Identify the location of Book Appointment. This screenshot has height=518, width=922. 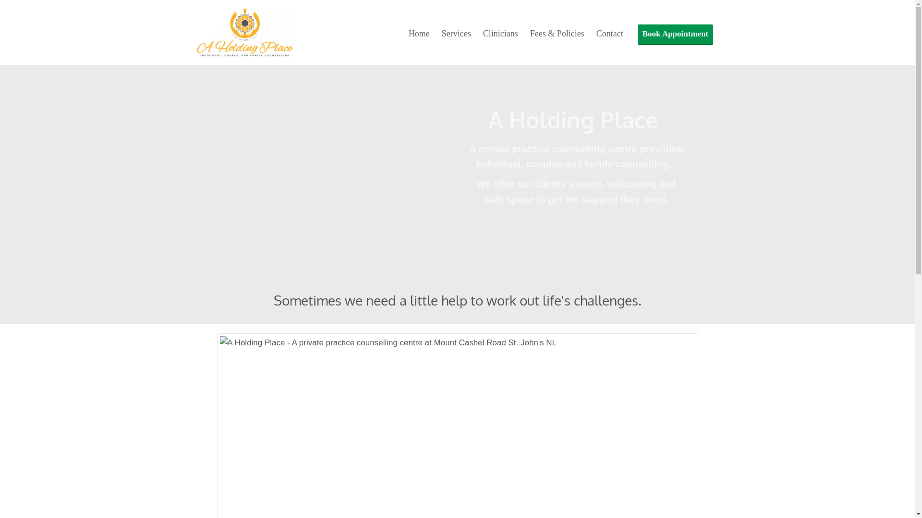
(675, 35).